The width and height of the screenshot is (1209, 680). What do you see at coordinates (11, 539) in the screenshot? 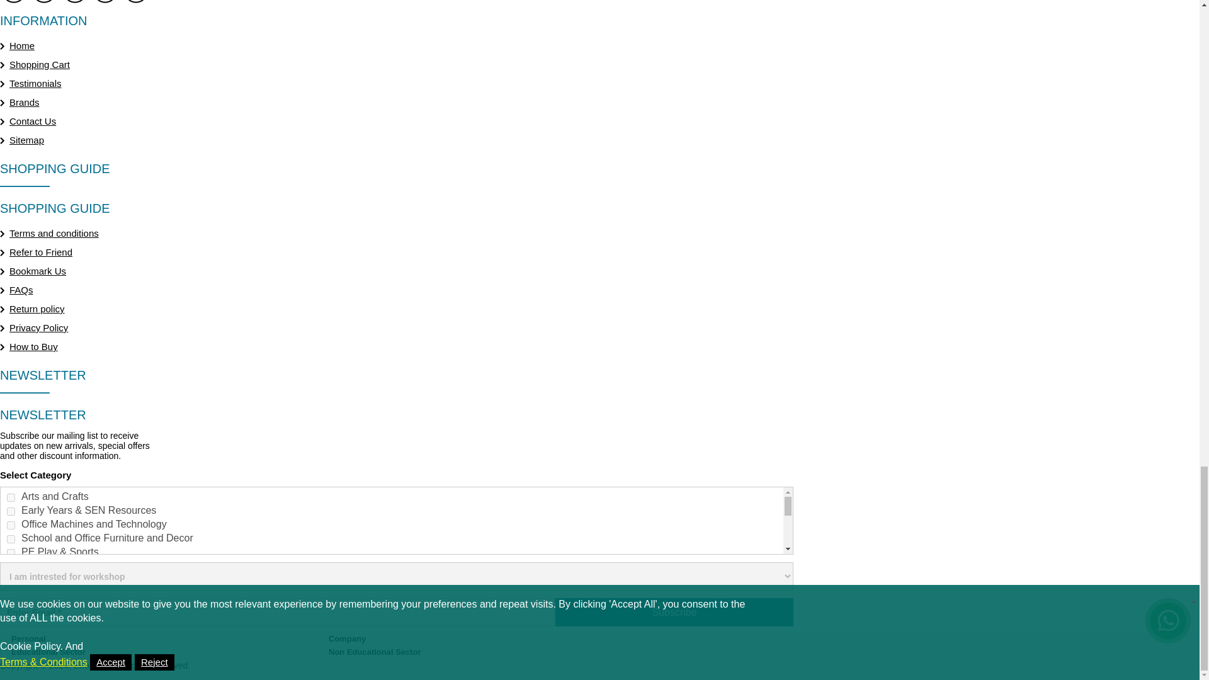
I see `4` at bounding box center [11, 539].